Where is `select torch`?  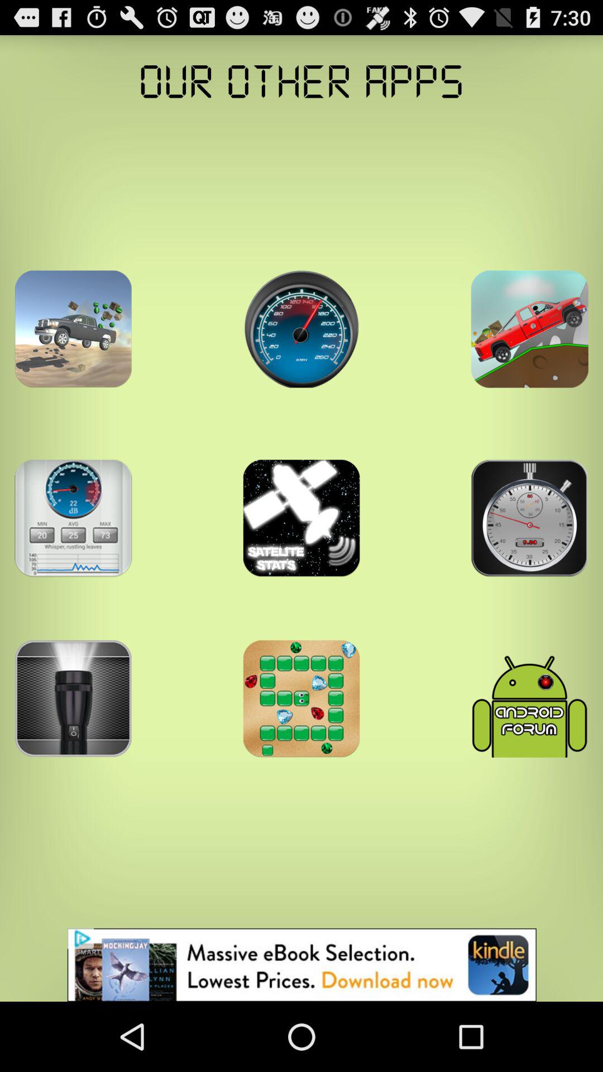 select torch is located at coordinates (73, 698).